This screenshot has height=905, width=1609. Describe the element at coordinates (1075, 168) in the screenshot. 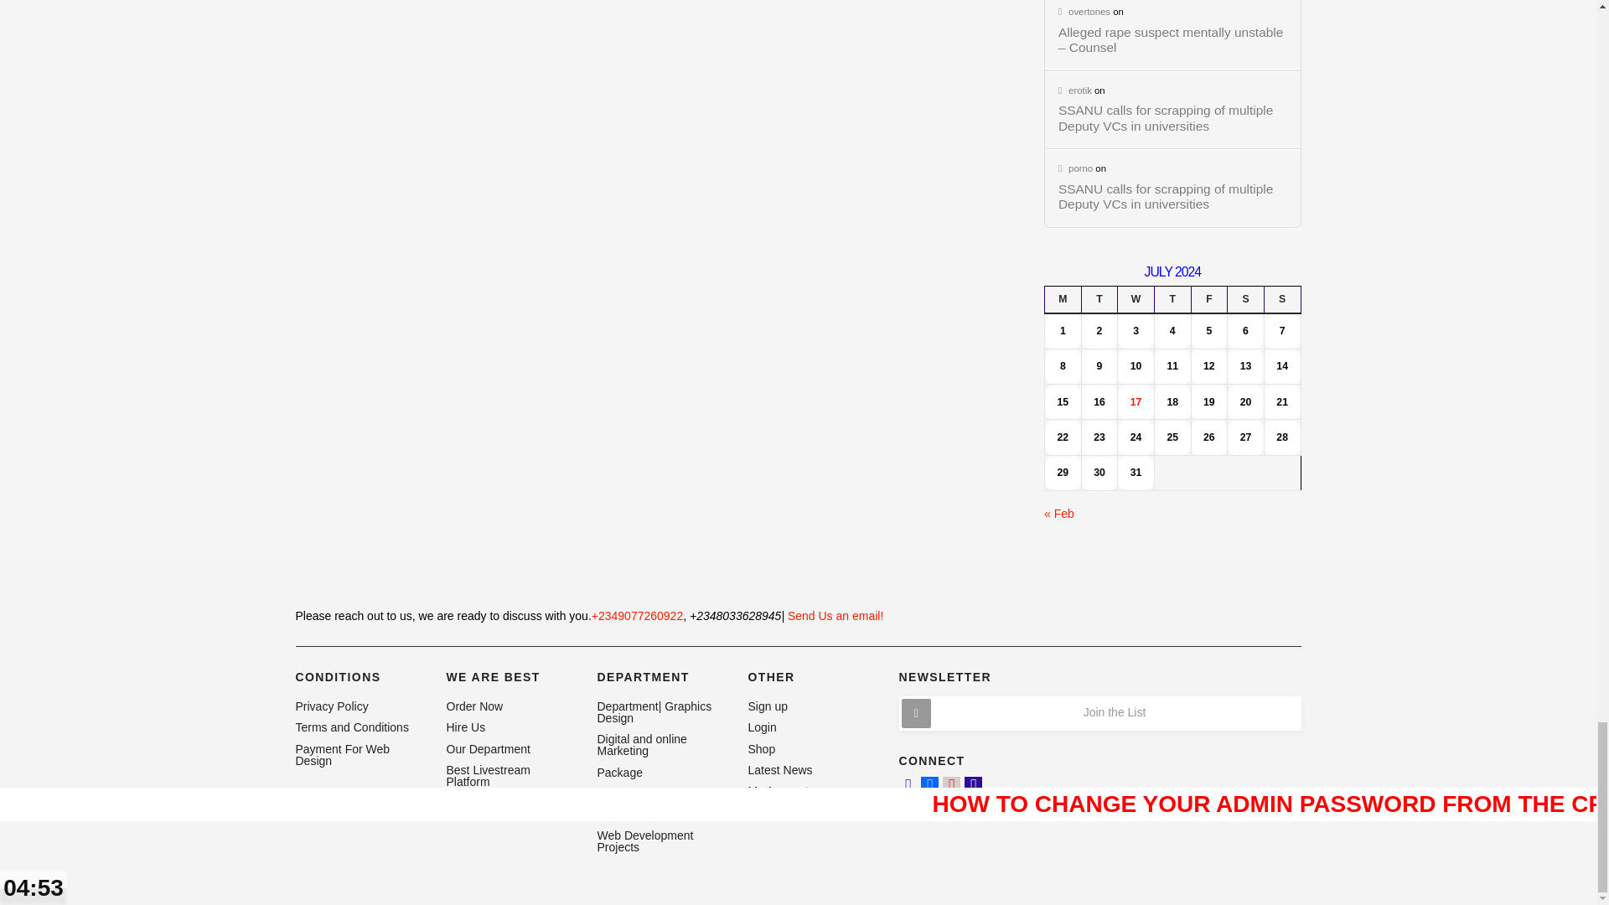

I see `porno` at that location.